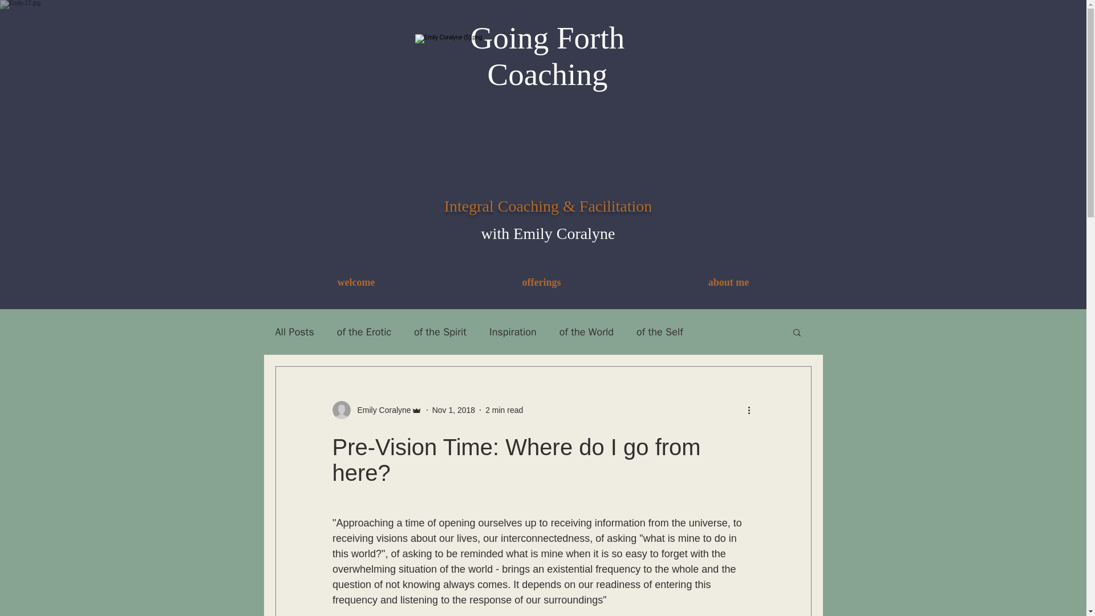  Describe the element at coordinates (728, 282) in the screenshot. I see `about me` at that location.